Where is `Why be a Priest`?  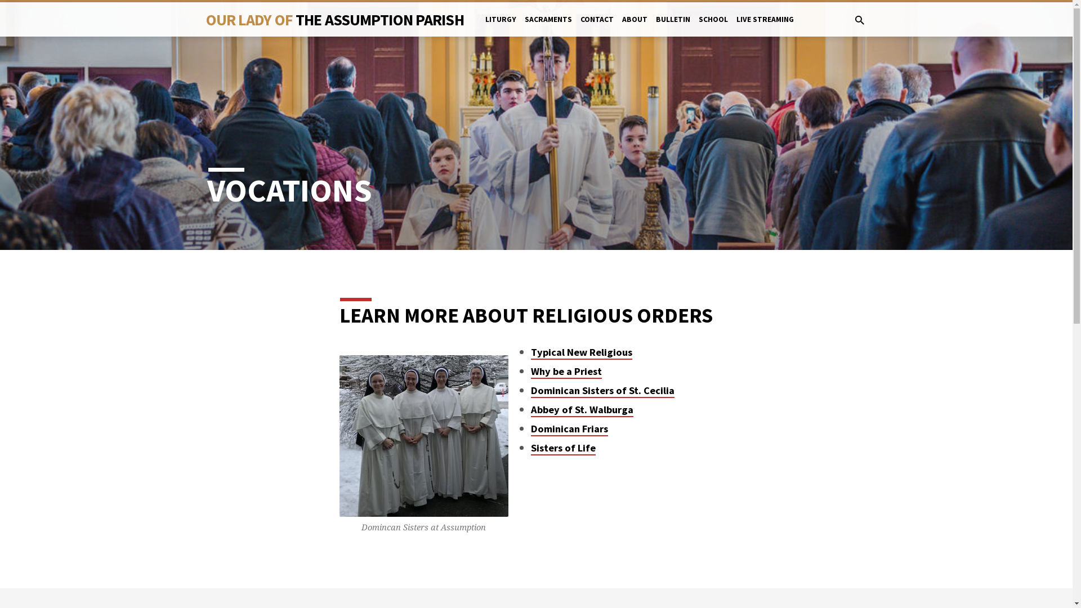
Why be a Priest is located at coordinates (566, 372).